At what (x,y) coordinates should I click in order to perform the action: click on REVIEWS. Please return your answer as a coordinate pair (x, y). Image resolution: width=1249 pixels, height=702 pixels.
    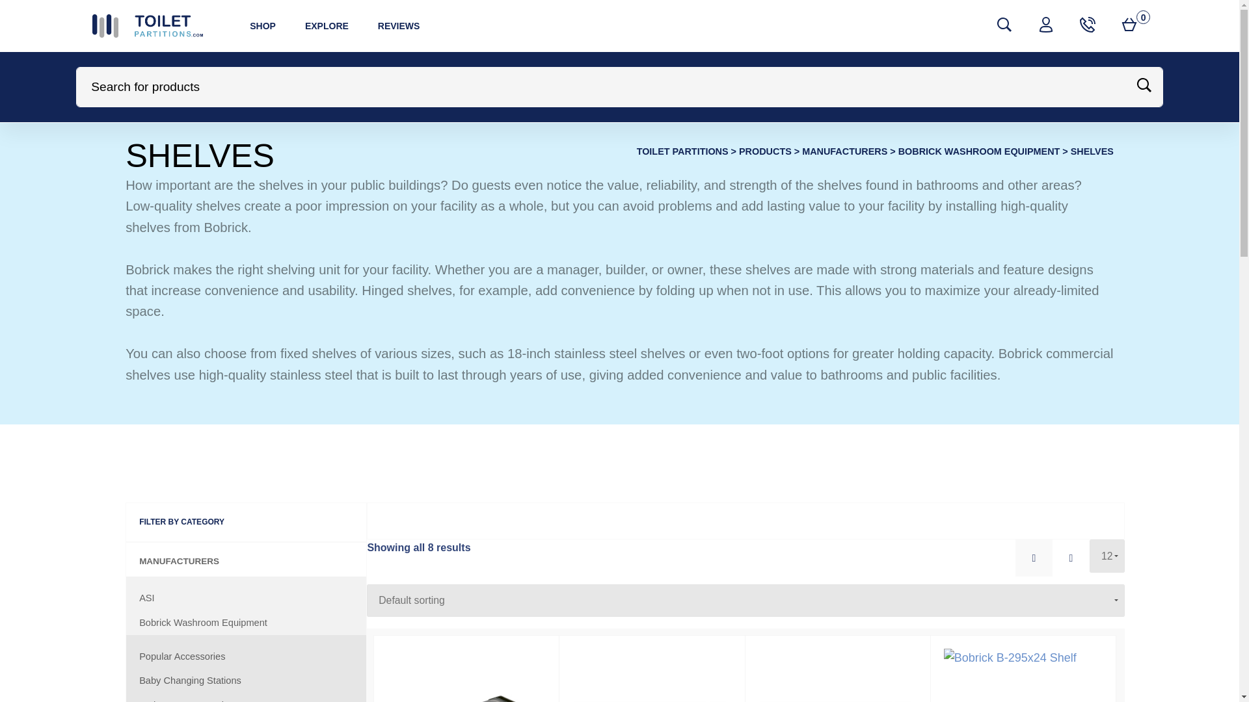
    Looking at the image, I should click on (979, 151).